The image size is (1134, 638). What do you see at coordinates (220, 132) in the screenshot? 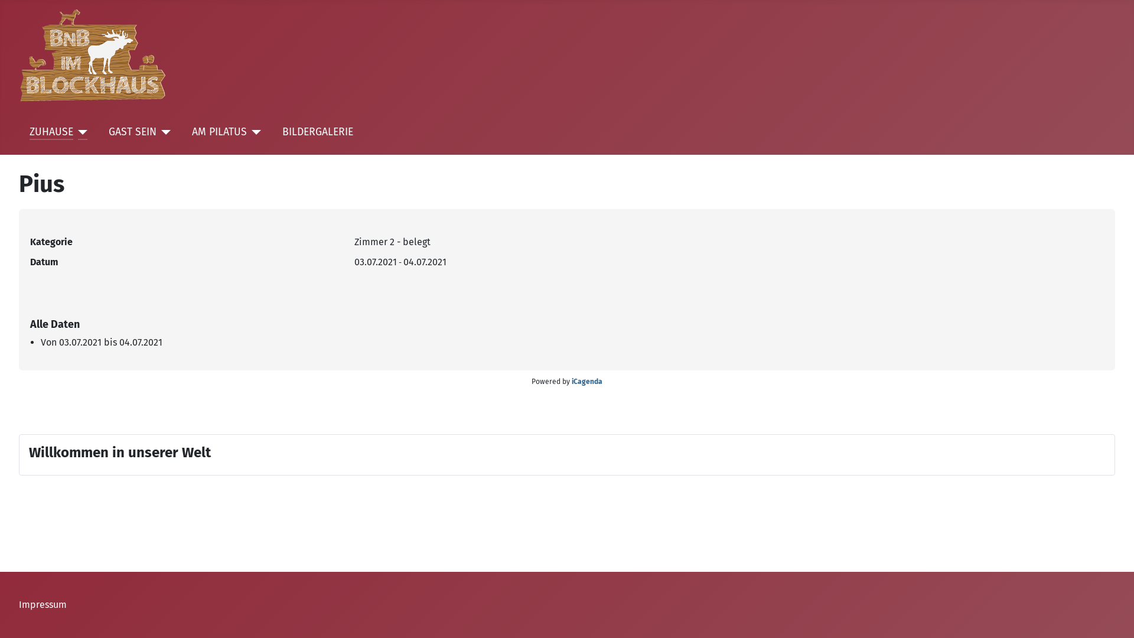
I see `AM PILATUS` at bounding box center [220, 132].